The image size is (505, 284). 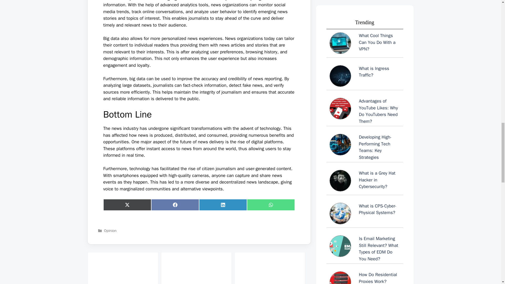 I want to click on Why You Should Consider Video Transcription, so click(x=123, y=268).